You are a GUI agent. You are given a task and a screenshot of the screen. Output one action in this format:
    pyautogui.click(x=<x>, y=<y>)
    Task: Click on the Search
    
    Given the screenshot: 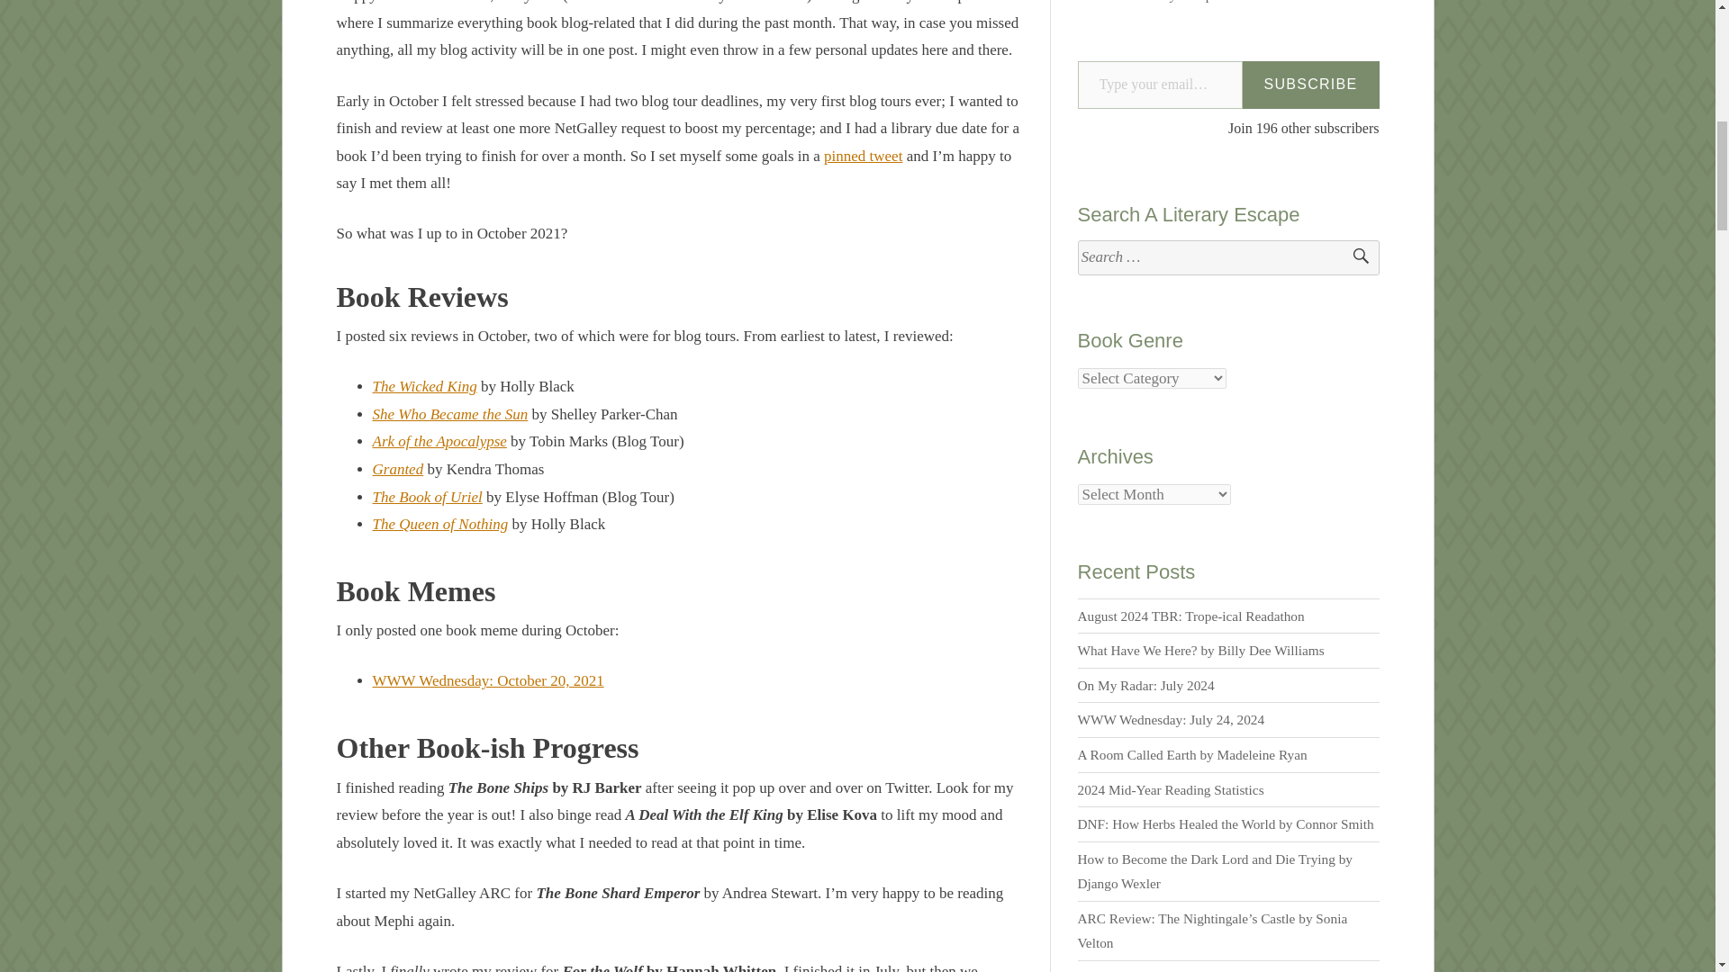 What is the action you would take?
    pyautogui.click(x=1353, y=257)
    